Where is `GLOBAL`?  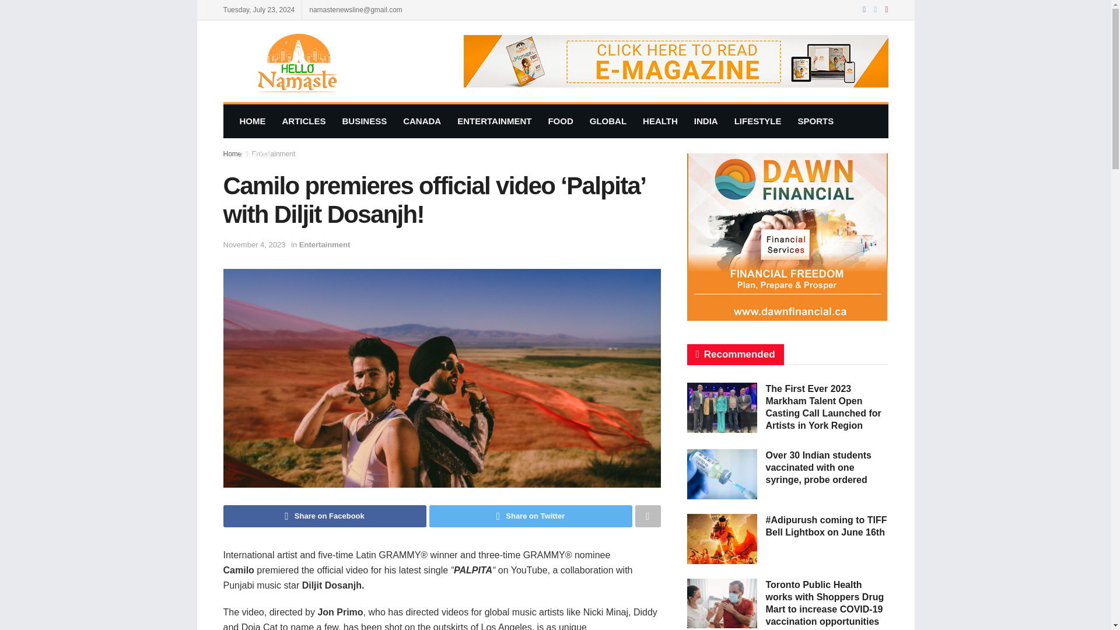
GLOBAL is located at coordinates (608, 121).